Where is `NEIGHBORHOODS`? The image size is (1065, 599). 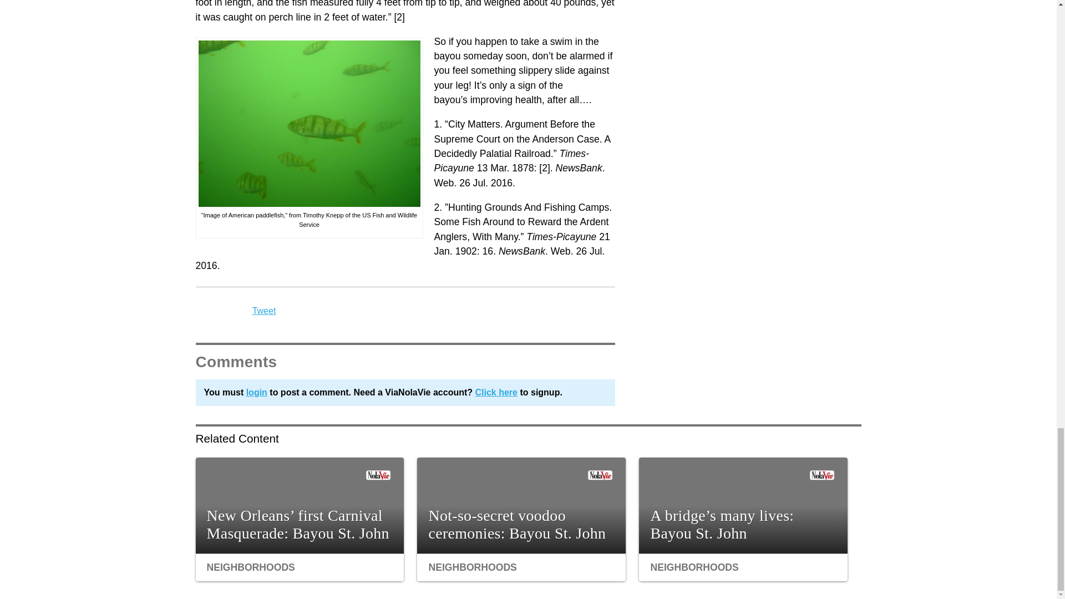 NEIGHBORHOODS is located at coordinates (472, 567).